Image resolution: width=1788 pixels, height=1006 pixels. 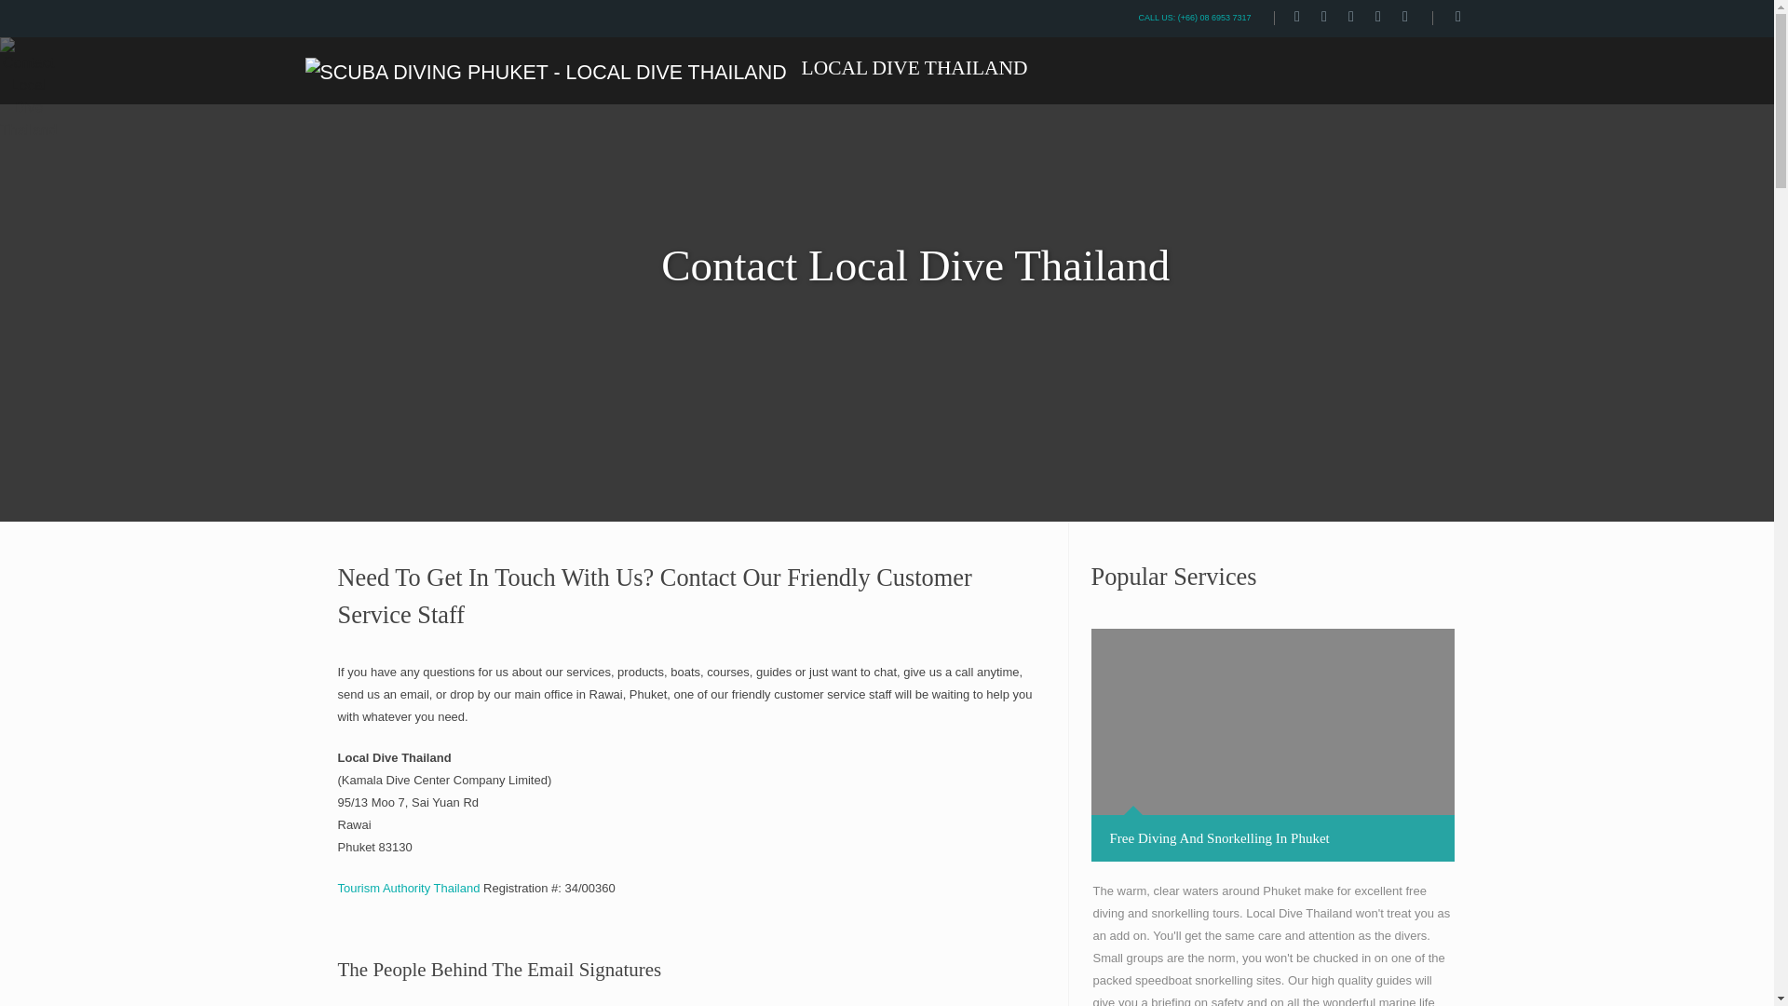 What do you see at coordinates (667, 62) in the screenshot?
I see `Scuba Diving Phuket Tour Providers - Local Dive Thailand ` at bounding box center [667, 62].